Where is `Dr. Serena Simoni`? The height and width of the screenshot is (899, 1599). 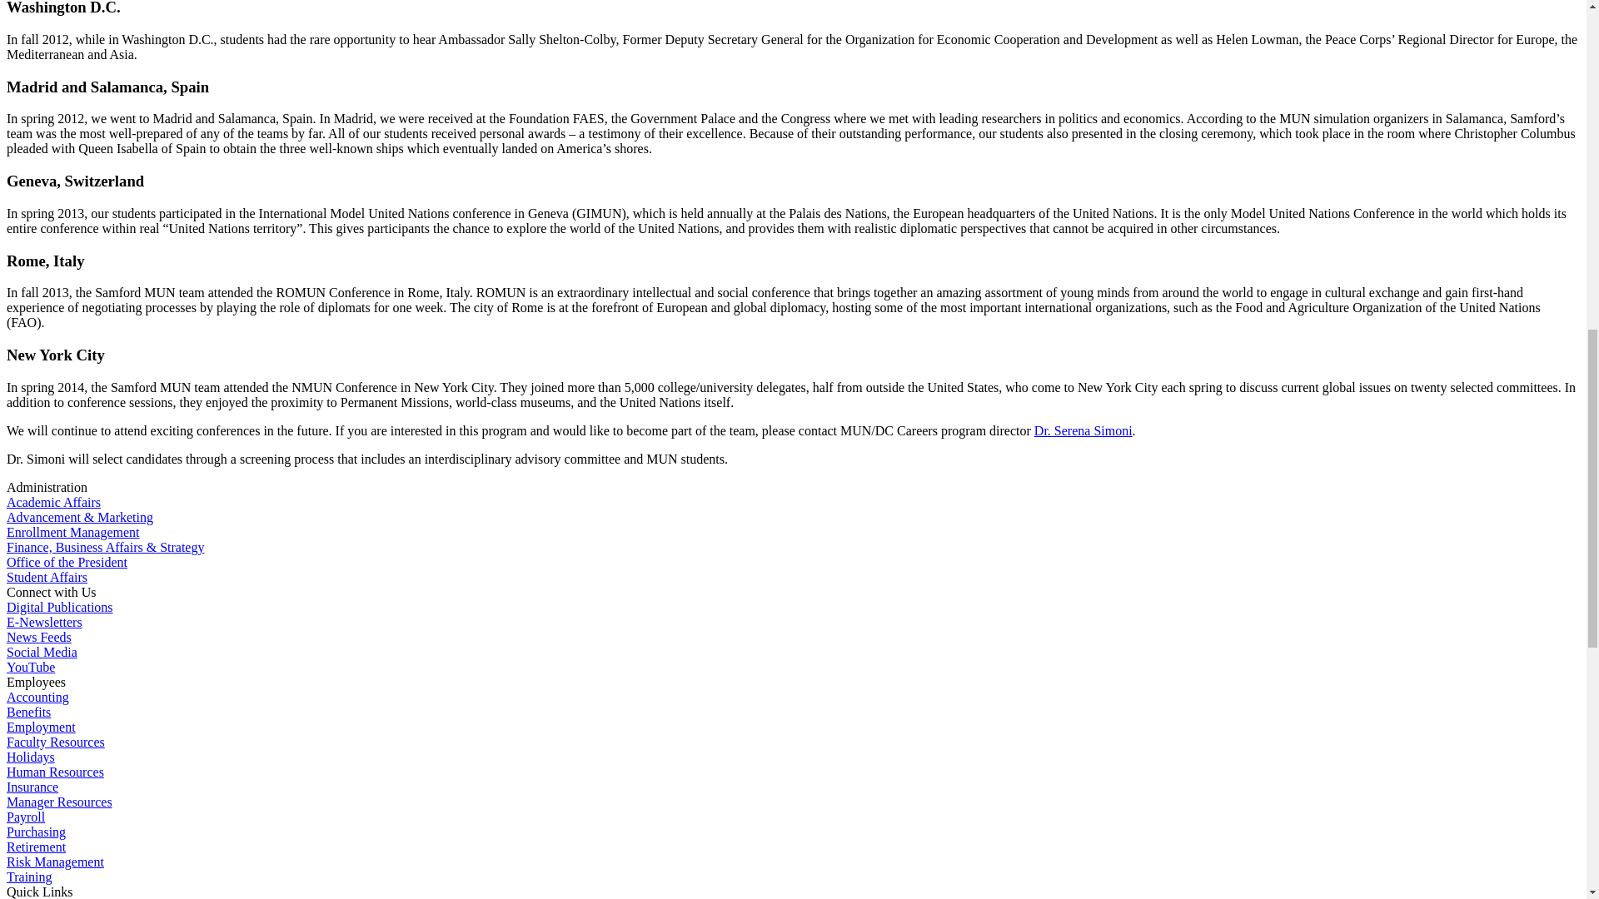 Dr. Serena Simoni is located at coordinates (1083, 430).